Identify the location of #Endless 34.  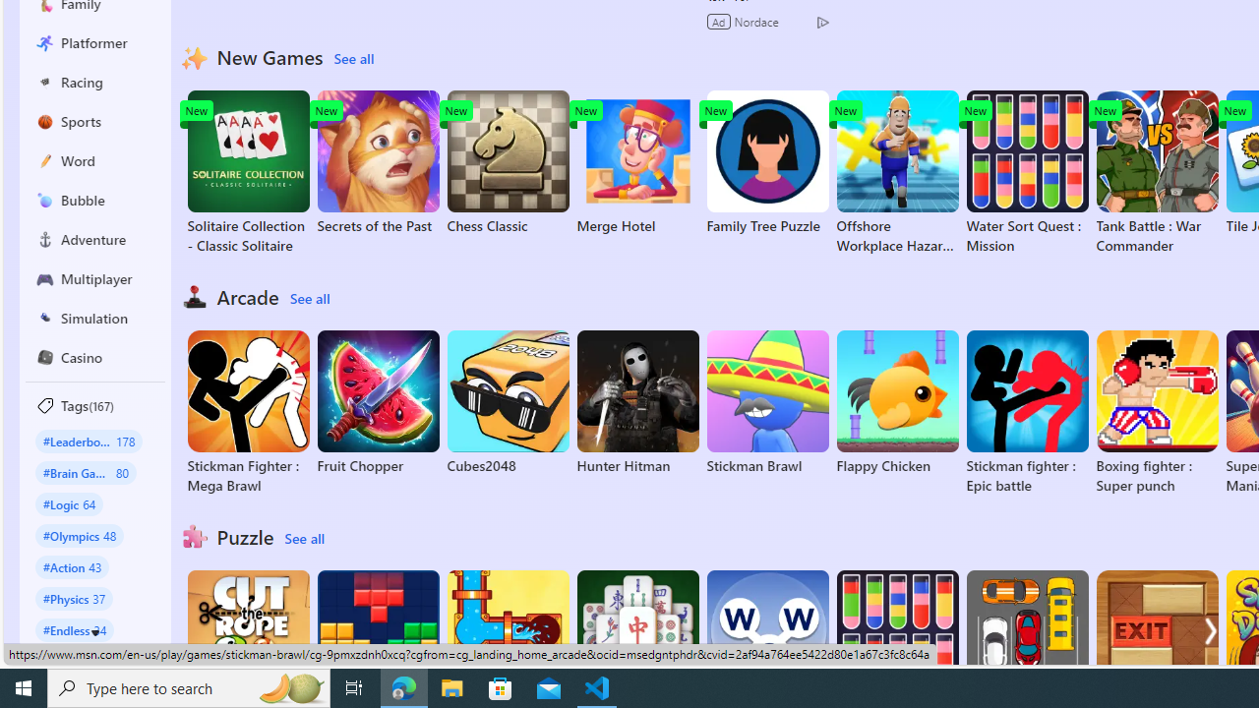
(75, 629).